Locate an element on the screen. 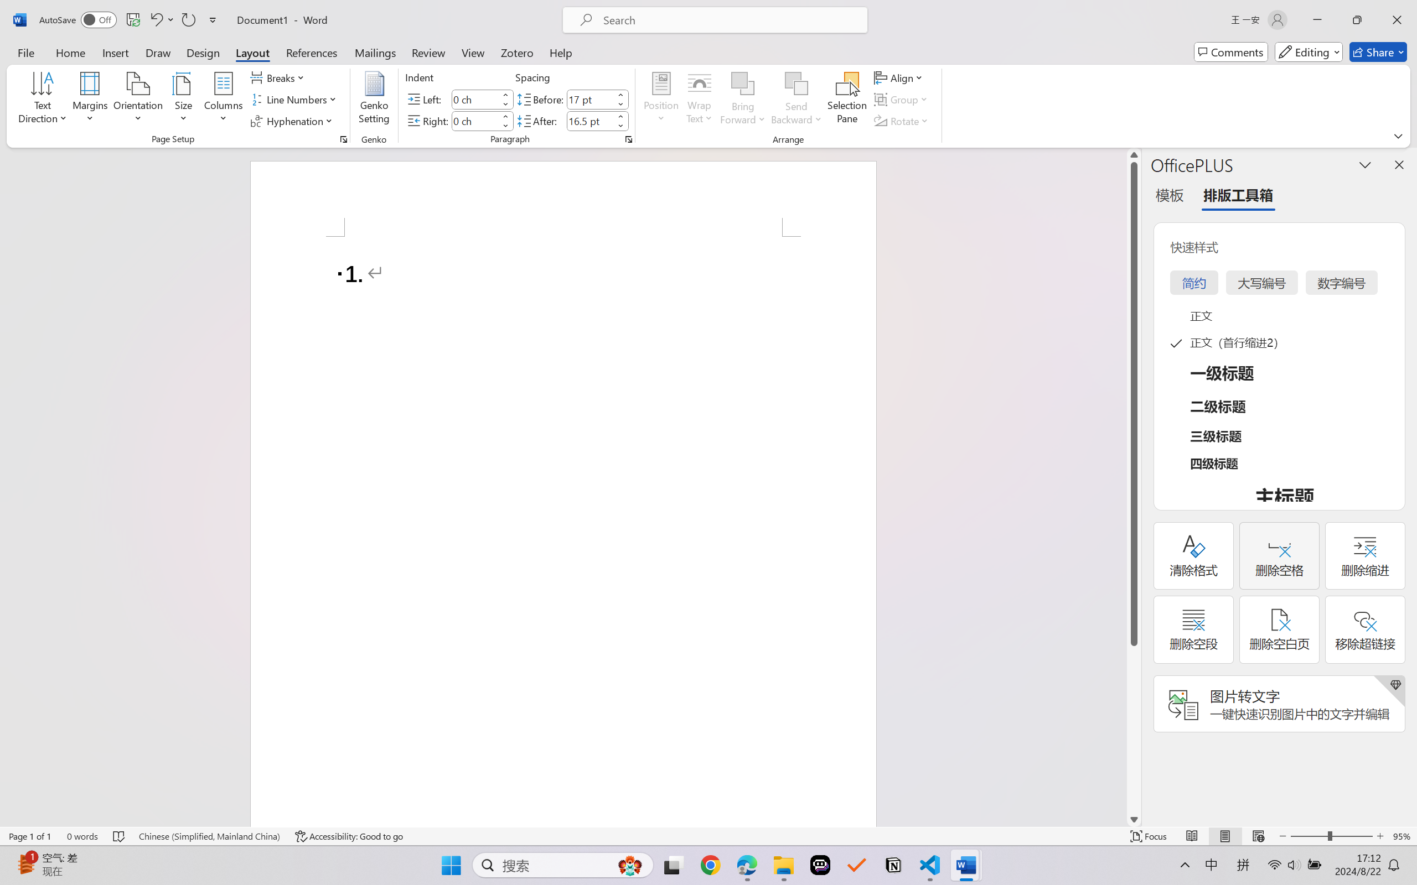 The image size is (1417, 885). Orientation is located at coordinates (138, 100).